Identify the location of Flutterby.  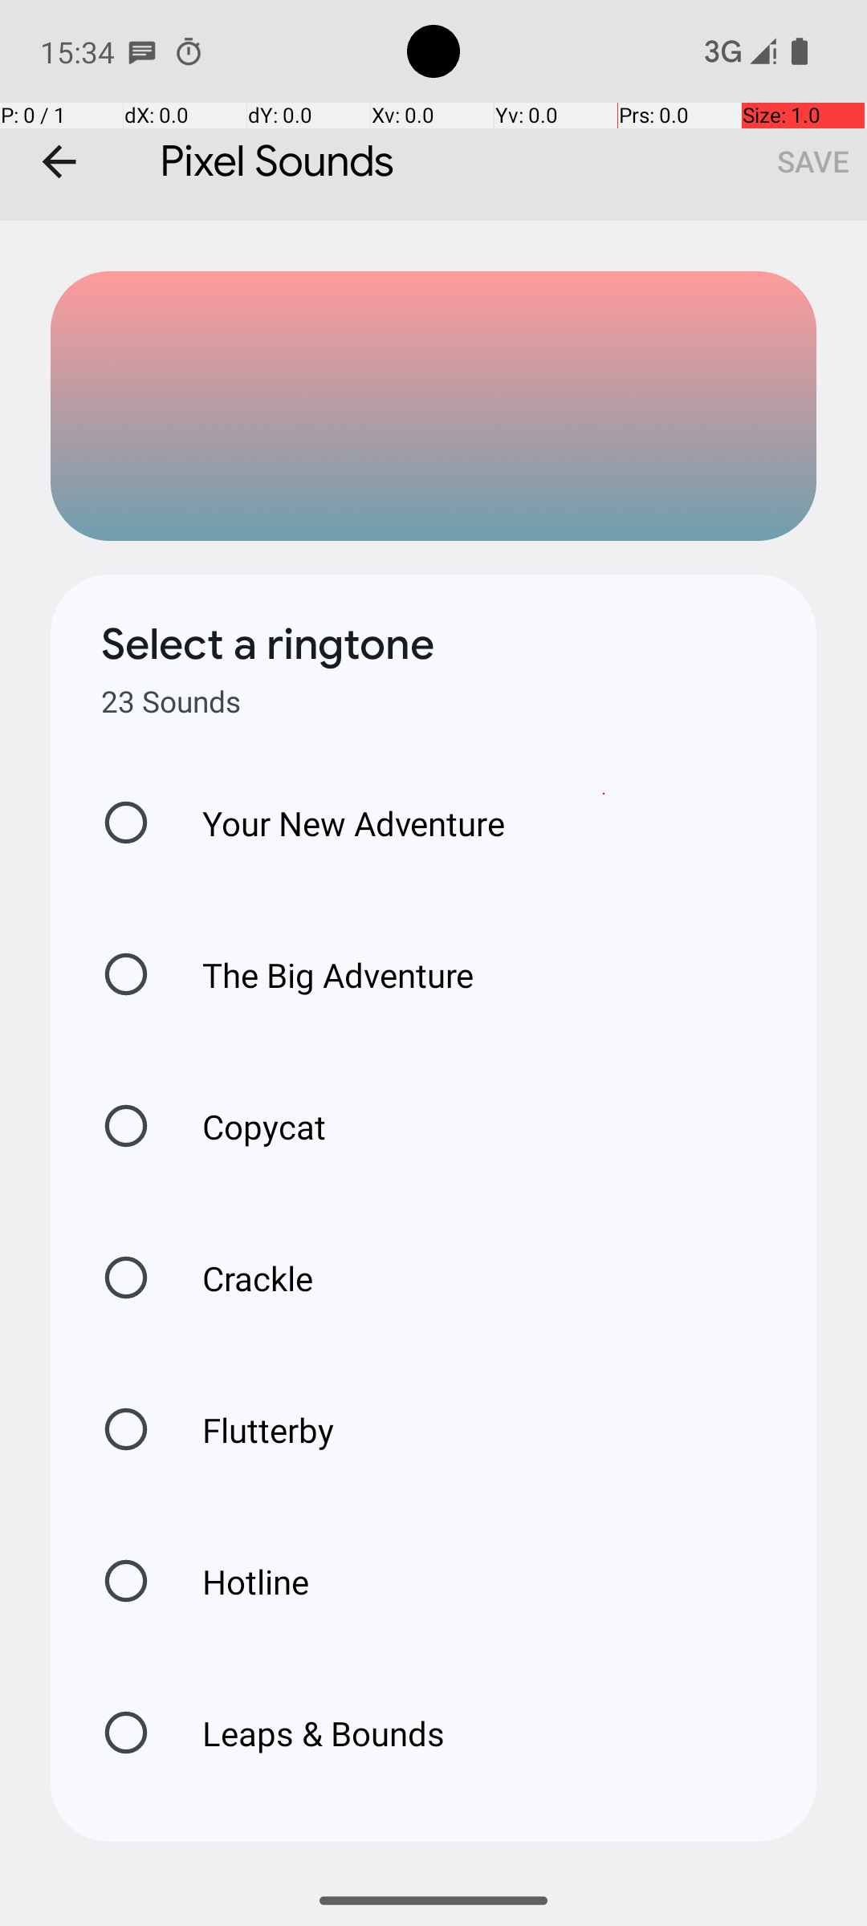
(251, 1430).